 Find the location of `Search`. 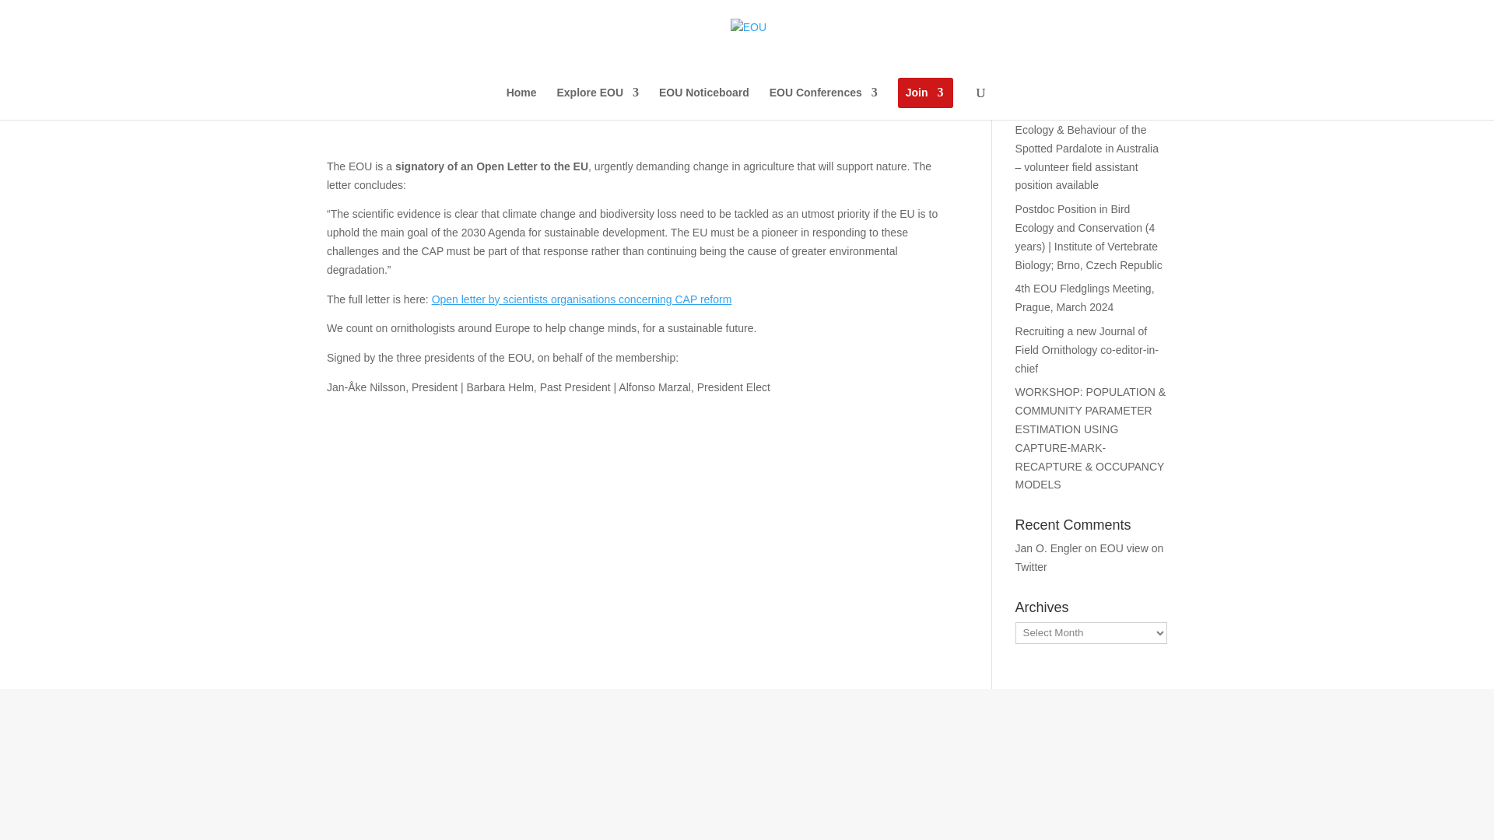

Search is located at coordinates (1141, 61).